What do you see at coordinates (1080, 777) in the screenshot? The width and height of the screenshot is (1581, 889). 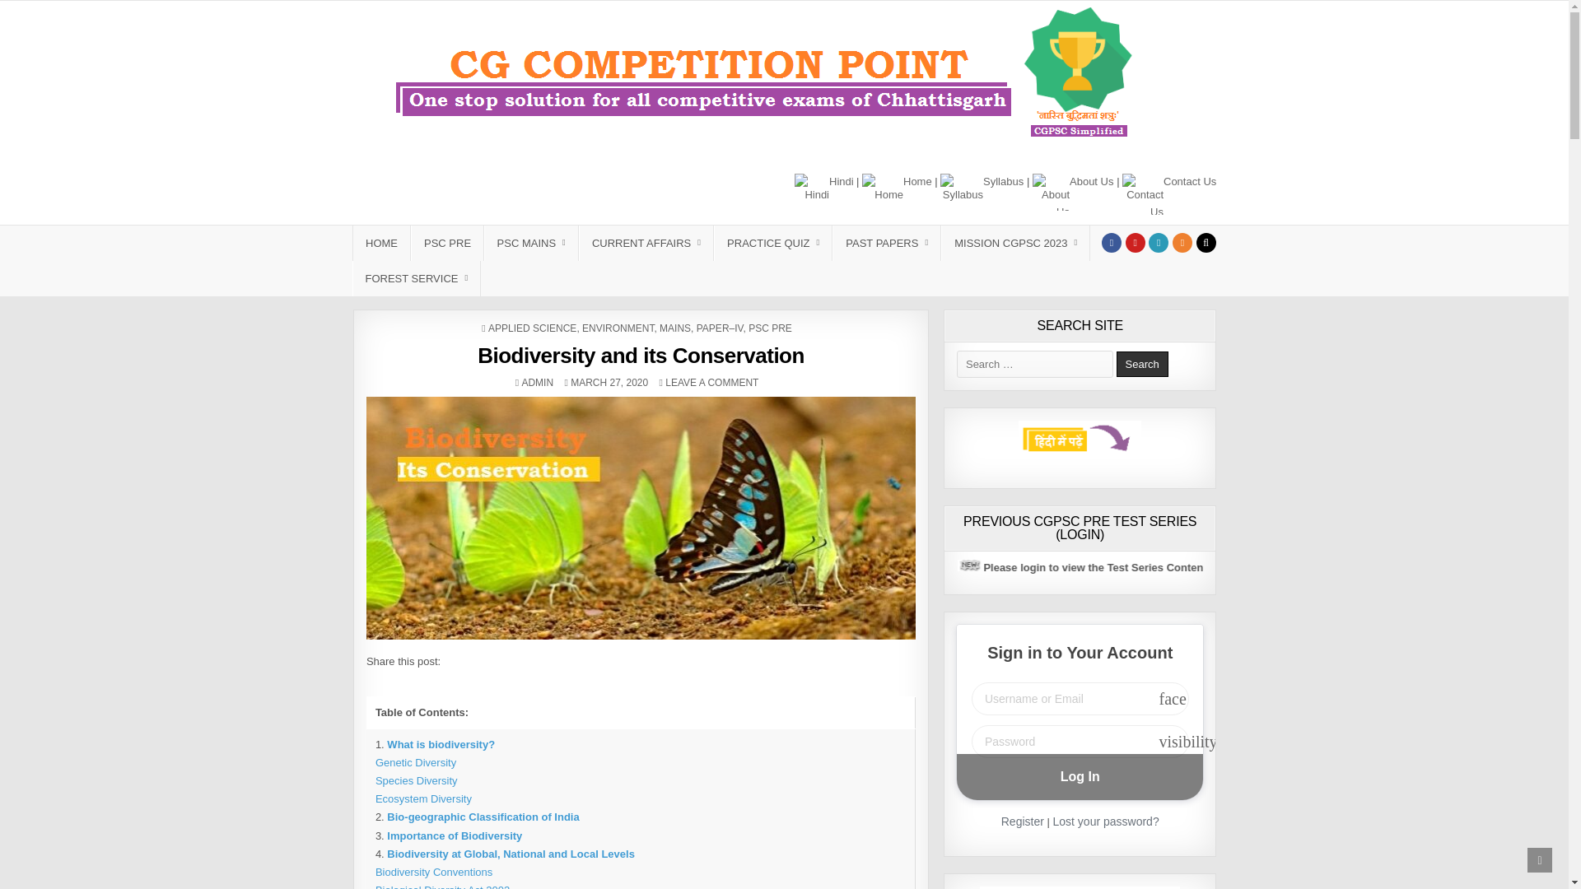 I see `Log In` at bounding box center [1080, 777].